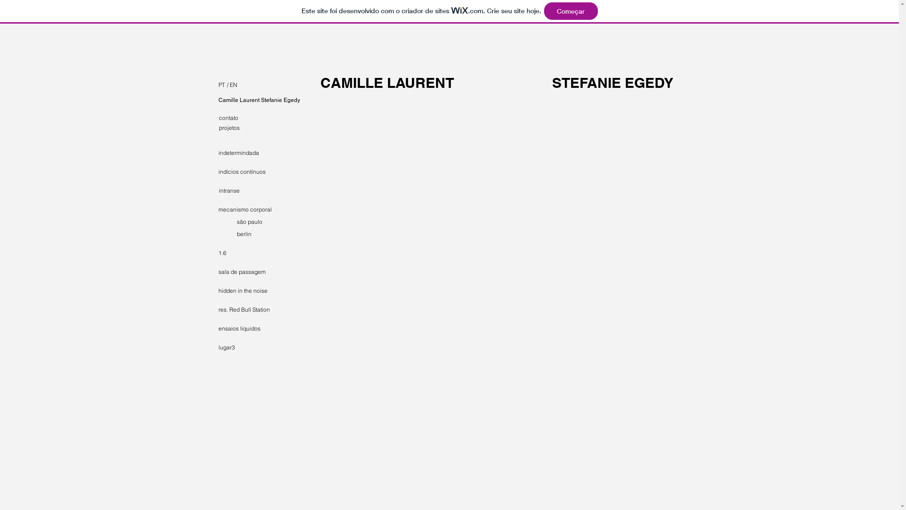 This screenshot has width=906, height=510. I want to click on 1.6, so click(238, 253).